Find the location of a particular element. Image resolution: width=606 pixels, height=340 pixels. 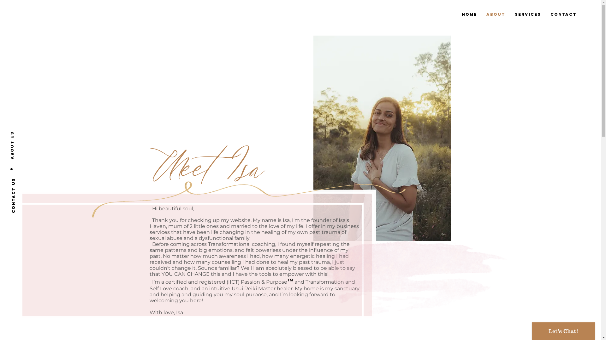

About is located at coordinates (496, 14).